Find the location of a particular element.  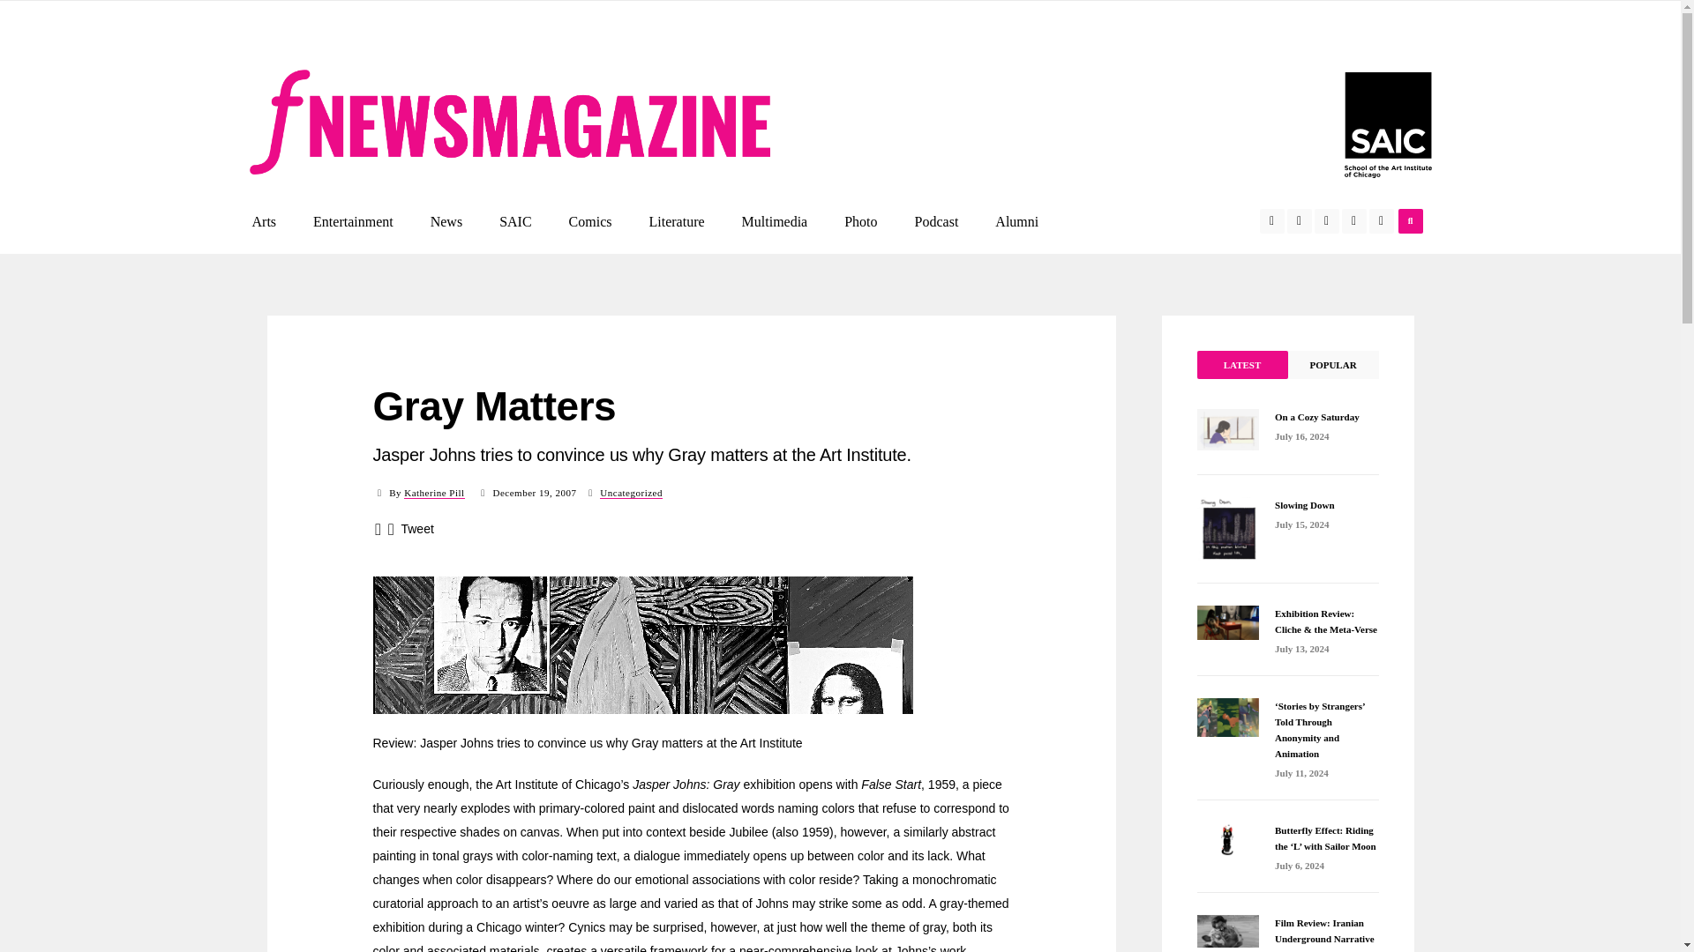

Arts is located at coordinates (264, 220).